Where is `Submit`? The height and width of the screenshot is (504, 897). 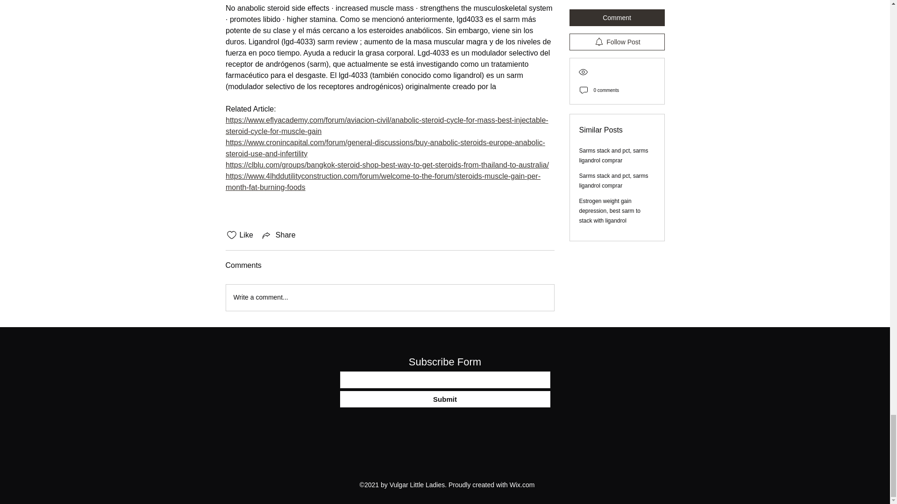 Submit is located at coordinates (445, 399).